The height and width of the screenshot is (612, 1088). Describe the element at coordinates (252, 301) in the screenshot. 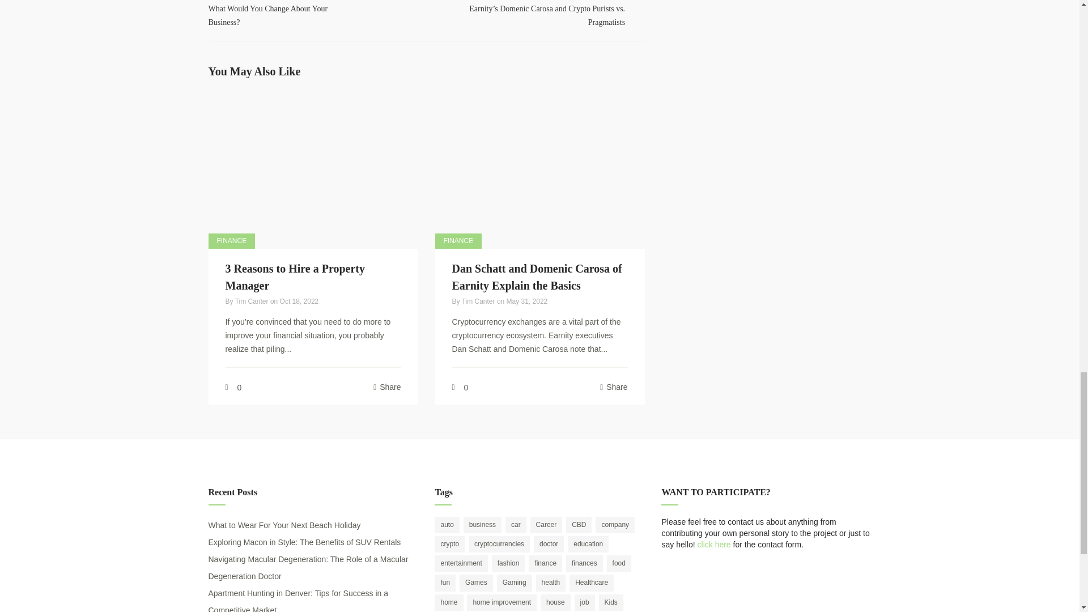

I see `Tim Canter` at that location.